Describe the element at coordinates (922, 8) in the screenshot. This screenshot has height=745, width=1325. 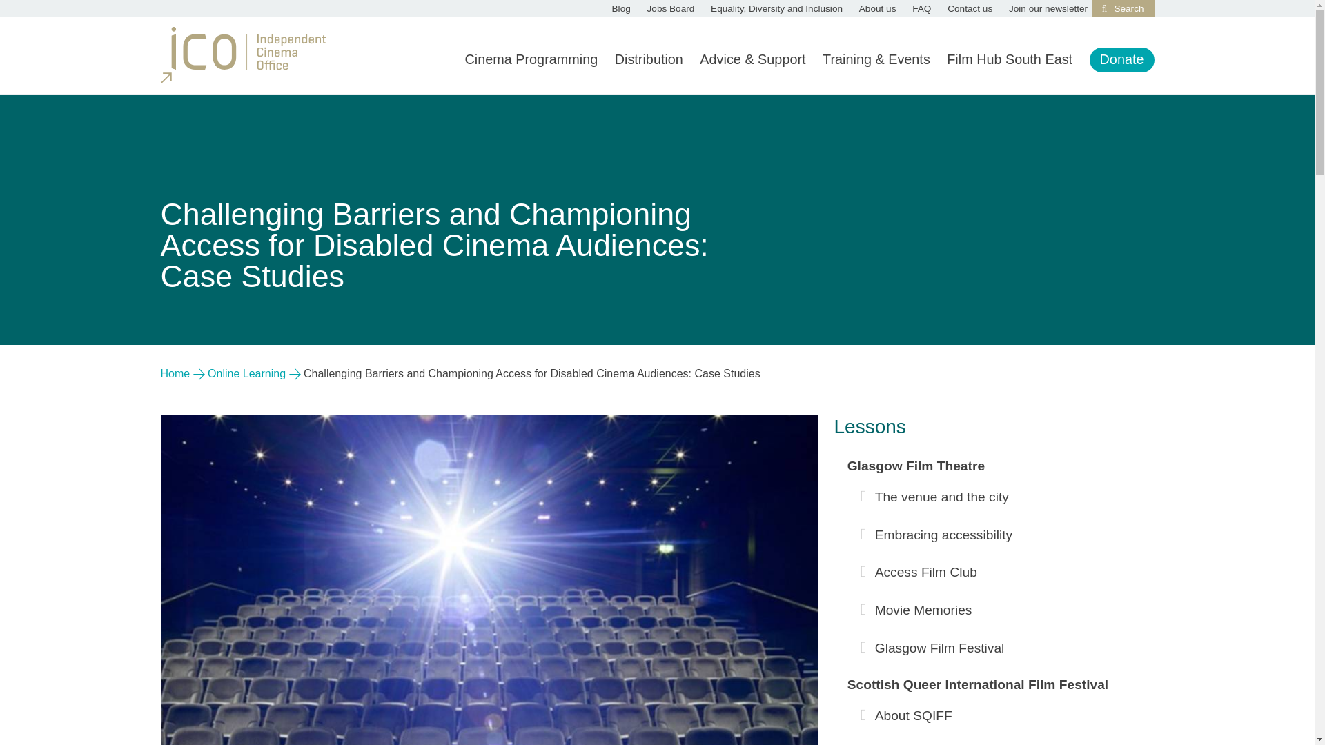
I see `FAQ` at that location.